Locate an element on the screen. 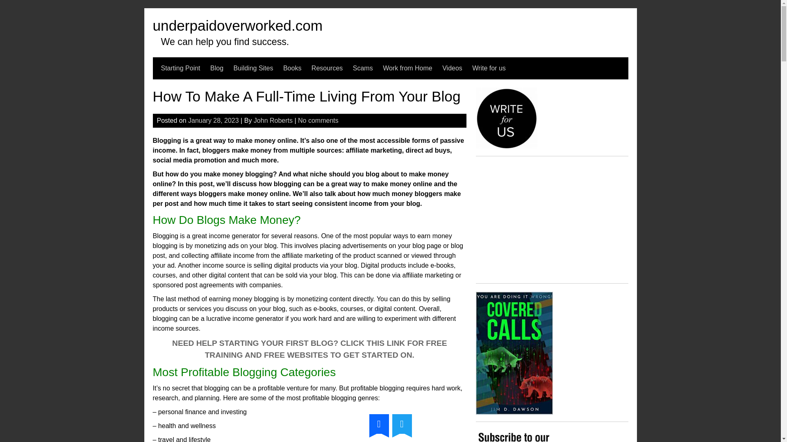 The height and width of the screenshot is (442, 787). Twitter is located at coordinates (402, 424).